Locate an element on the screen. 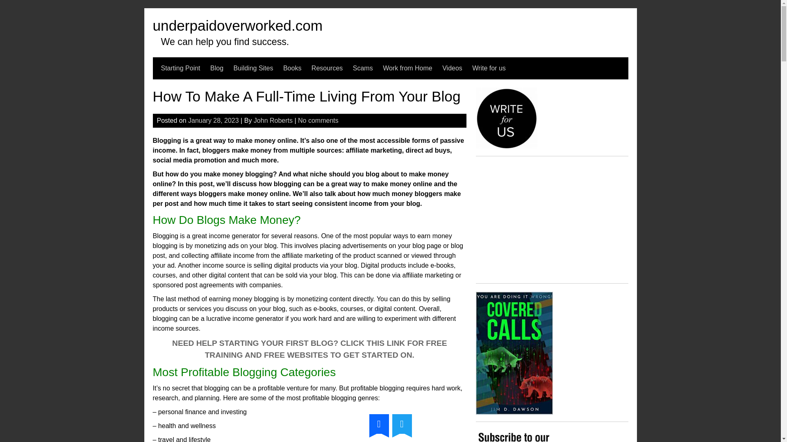 The height and width of the screenshot is (442, 787). Twitter is located at coordinates (402, 424).